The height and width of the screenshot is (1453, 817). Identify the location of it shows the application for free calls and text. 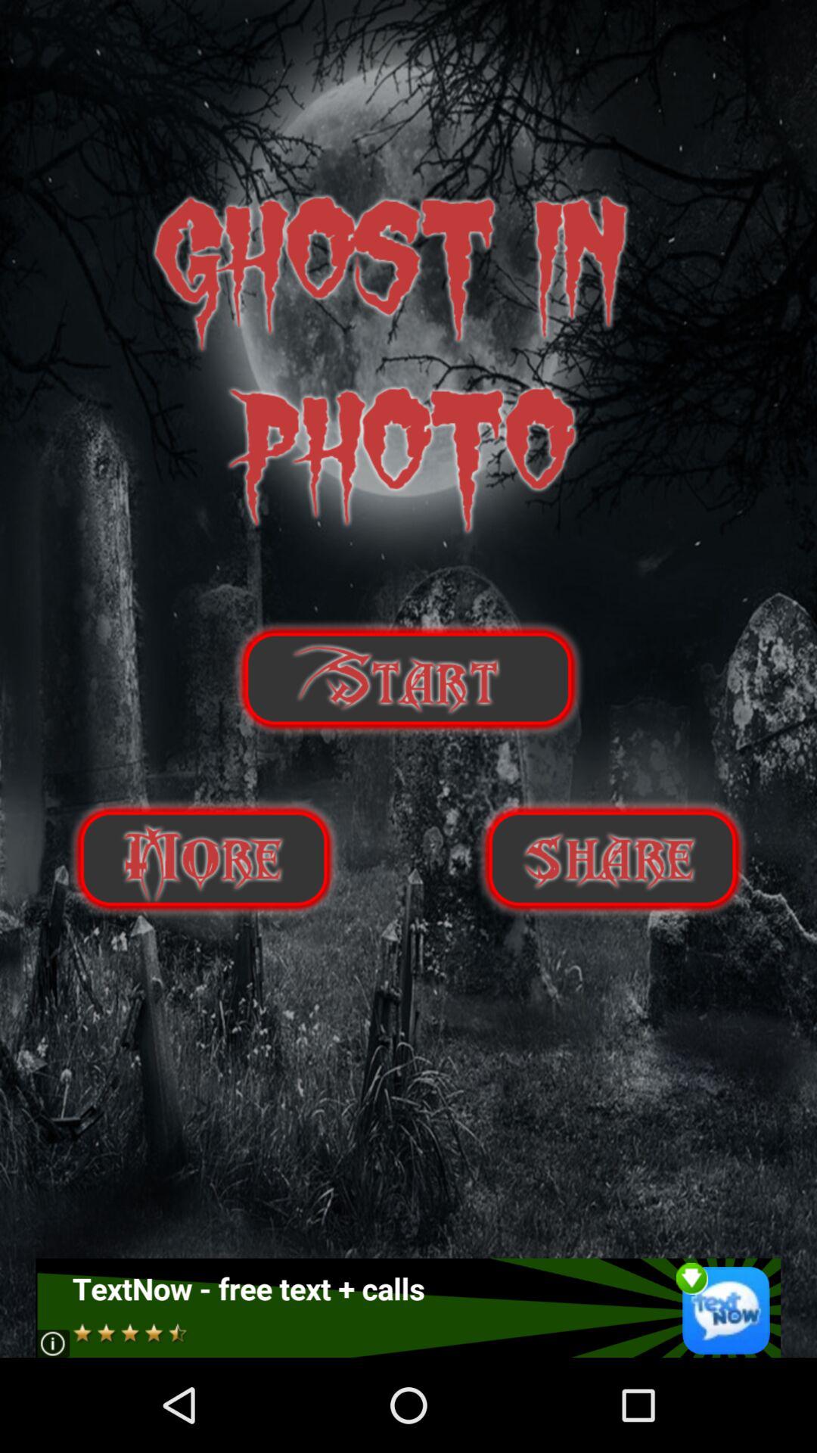
(408, 1308).